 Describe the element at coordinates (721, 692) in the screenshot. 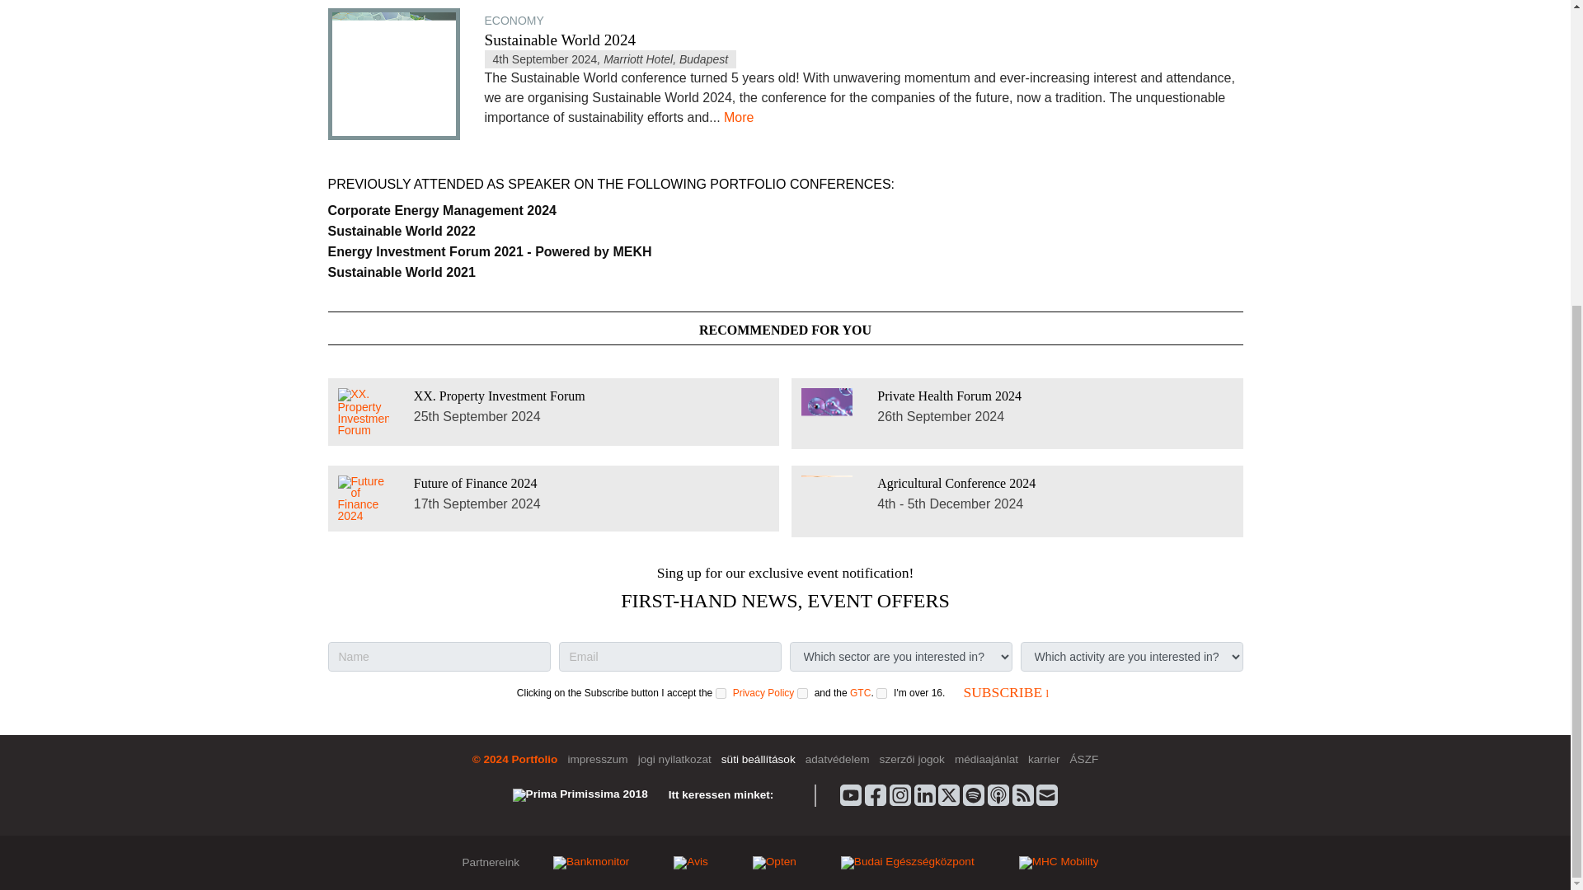

I see `1` at that location.